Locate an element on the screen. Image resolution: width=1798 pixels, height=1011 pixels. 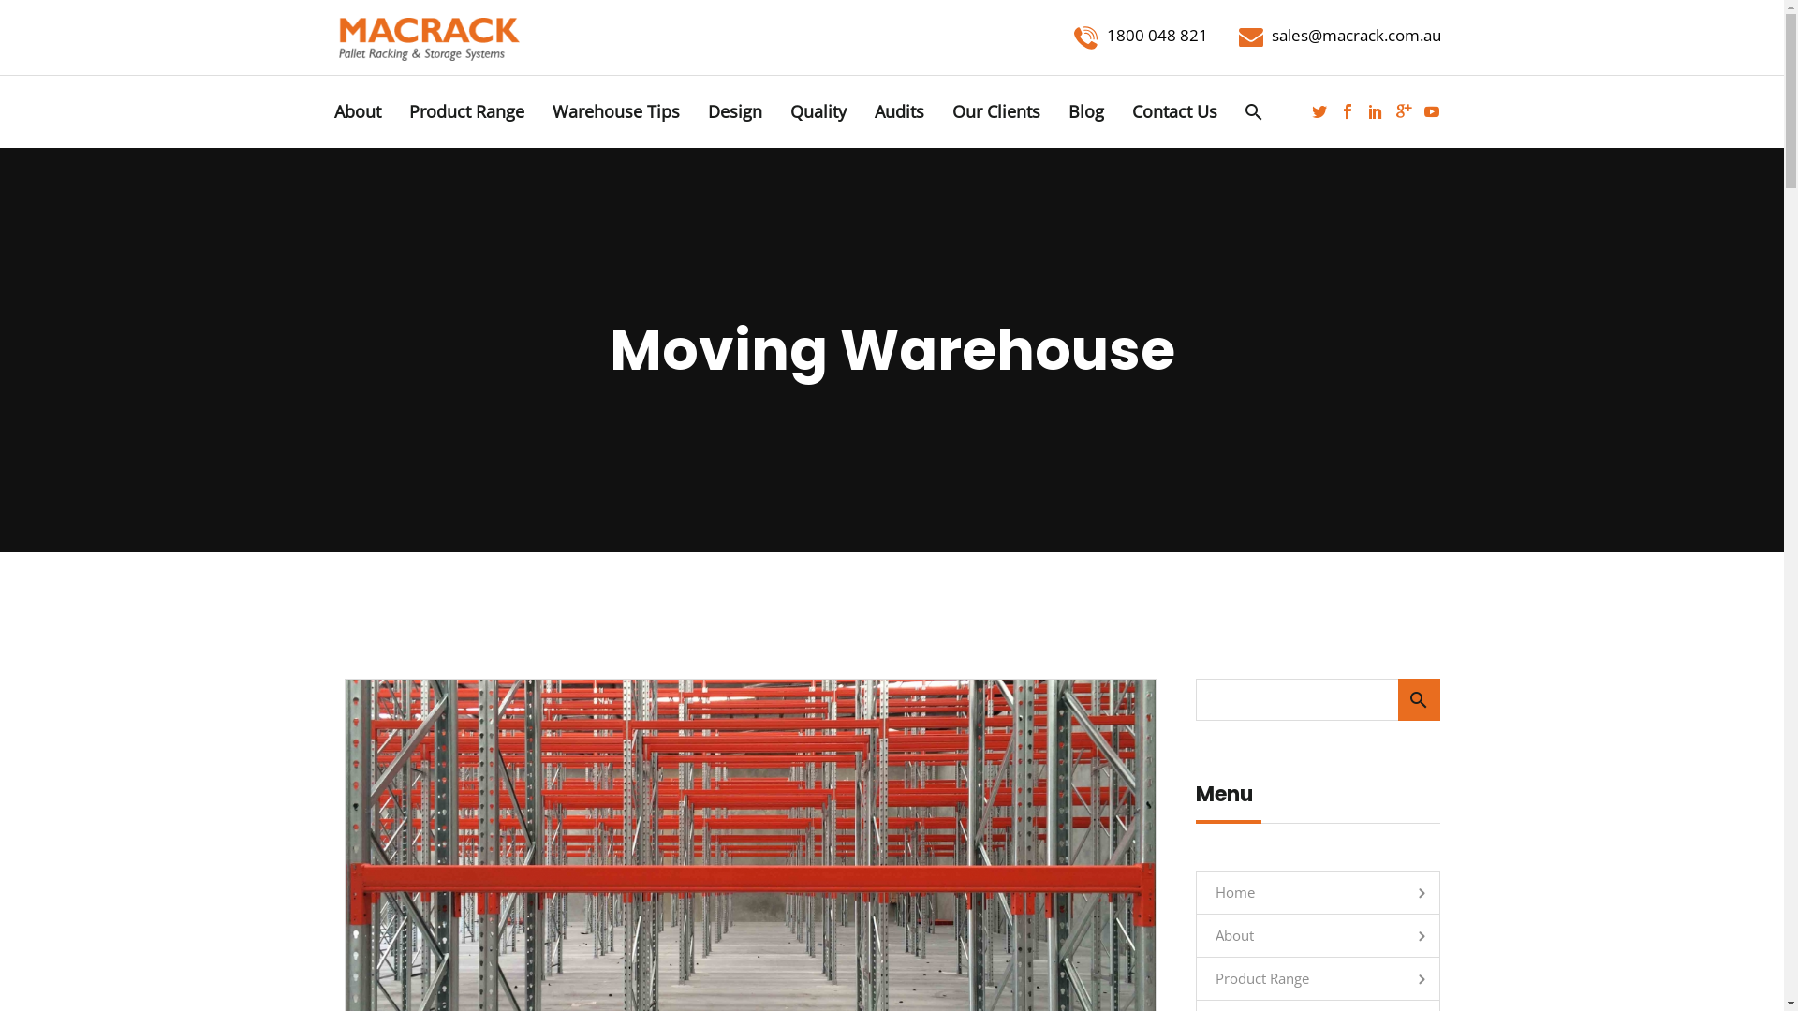
twitter is located at coordinates (1319, 111).